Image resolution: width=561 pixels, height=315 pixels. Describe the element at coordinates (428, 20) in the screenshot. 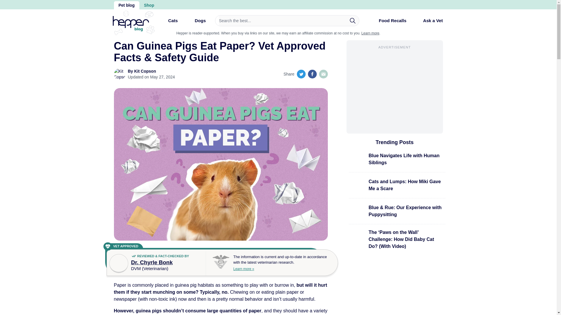

I see `Ask a Vet` at that location.